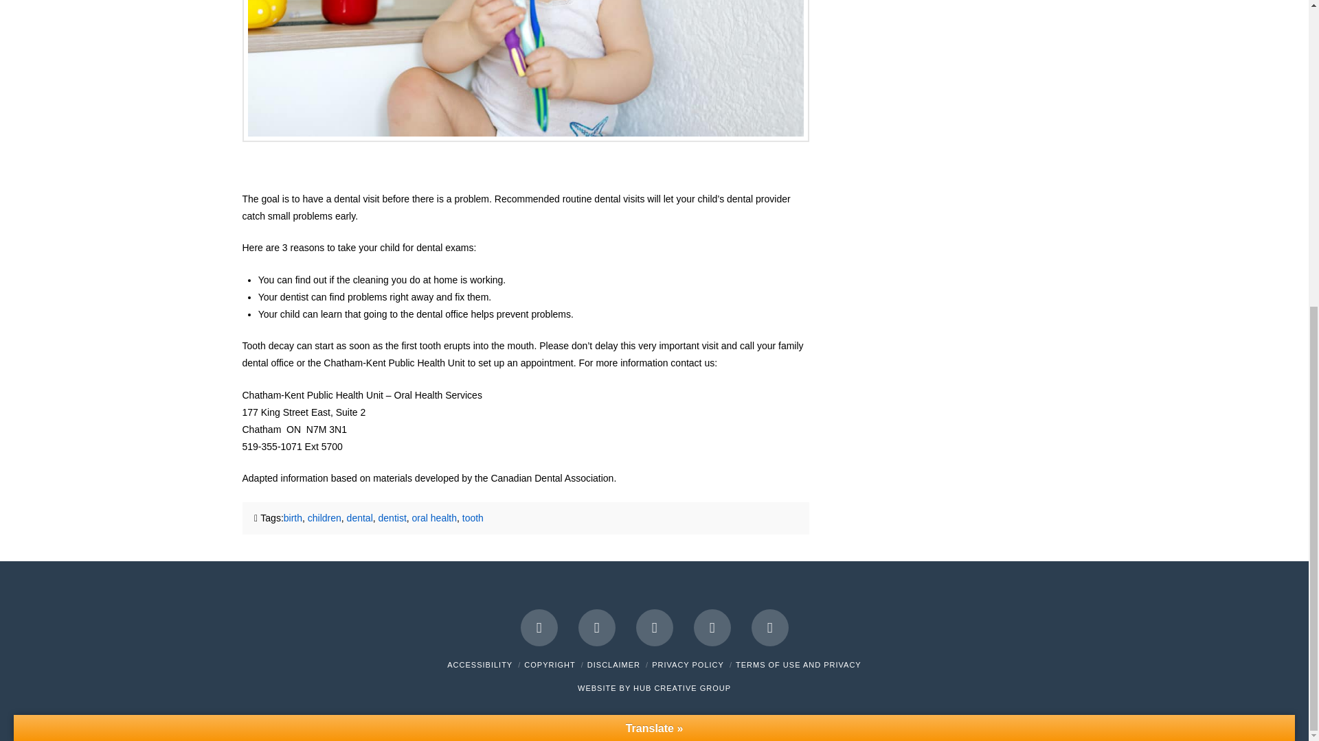 Image resolution: width=1319 pixels, height=741 pixels. Describe the element at coordinates (681, 687) in the screenshot. I see `HUB Creative Group` at that location.